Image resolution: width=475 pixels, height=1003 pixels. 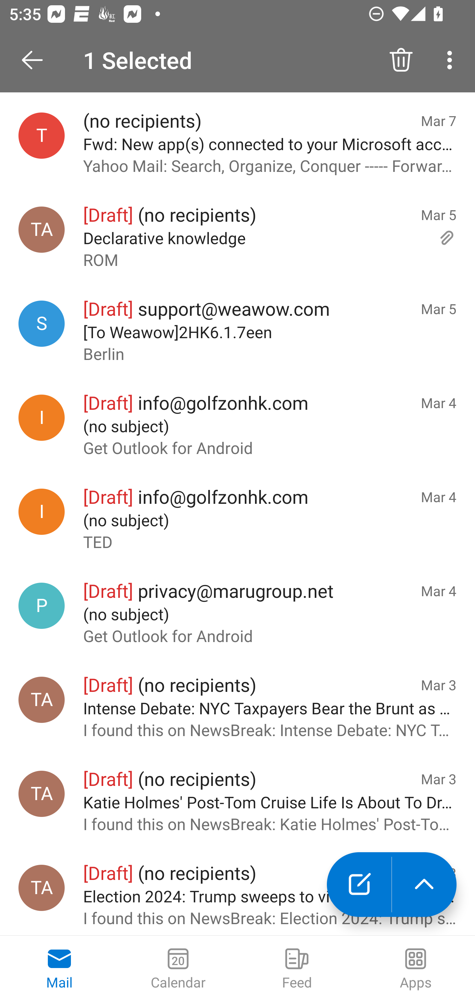 What do you see at coordinates (178, 969) in the screenshot?
I see `Calendar` at bounding box center [178, 969].